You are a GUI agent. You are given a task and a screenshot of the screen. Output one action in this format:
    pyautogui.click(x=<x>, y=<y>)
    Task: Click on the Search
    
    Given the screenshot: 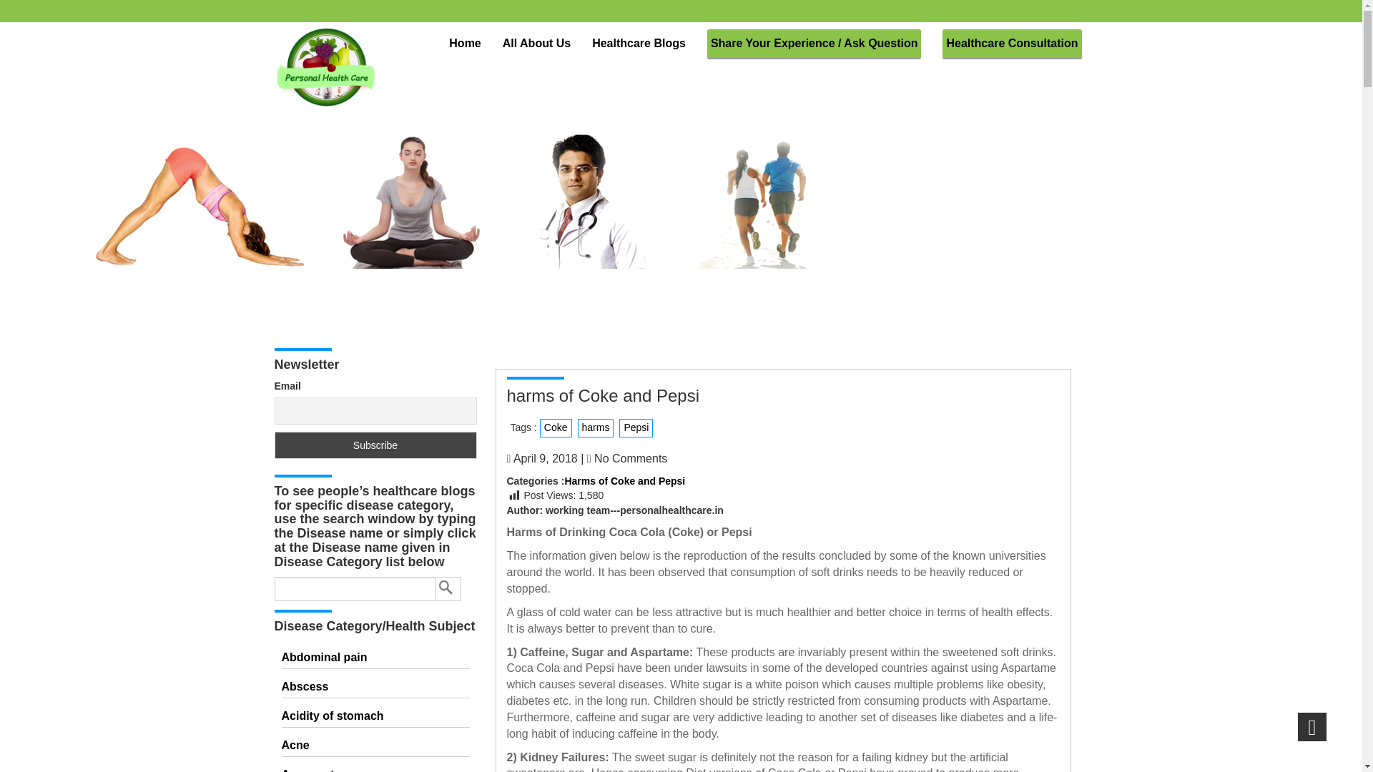 What is the action you would take?
    pyautogui.click(x=449, y=589)
    